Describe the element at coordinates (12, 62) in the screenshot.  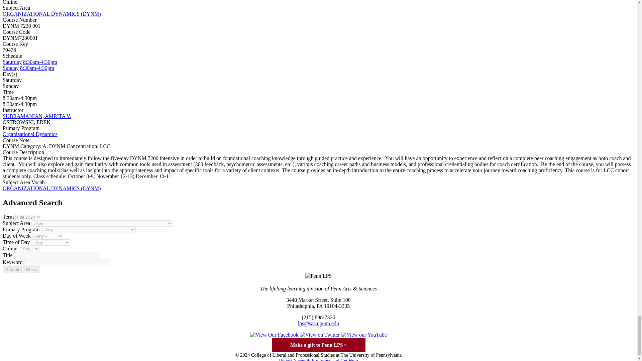
I see `Courses offered on Saturday` at that location.